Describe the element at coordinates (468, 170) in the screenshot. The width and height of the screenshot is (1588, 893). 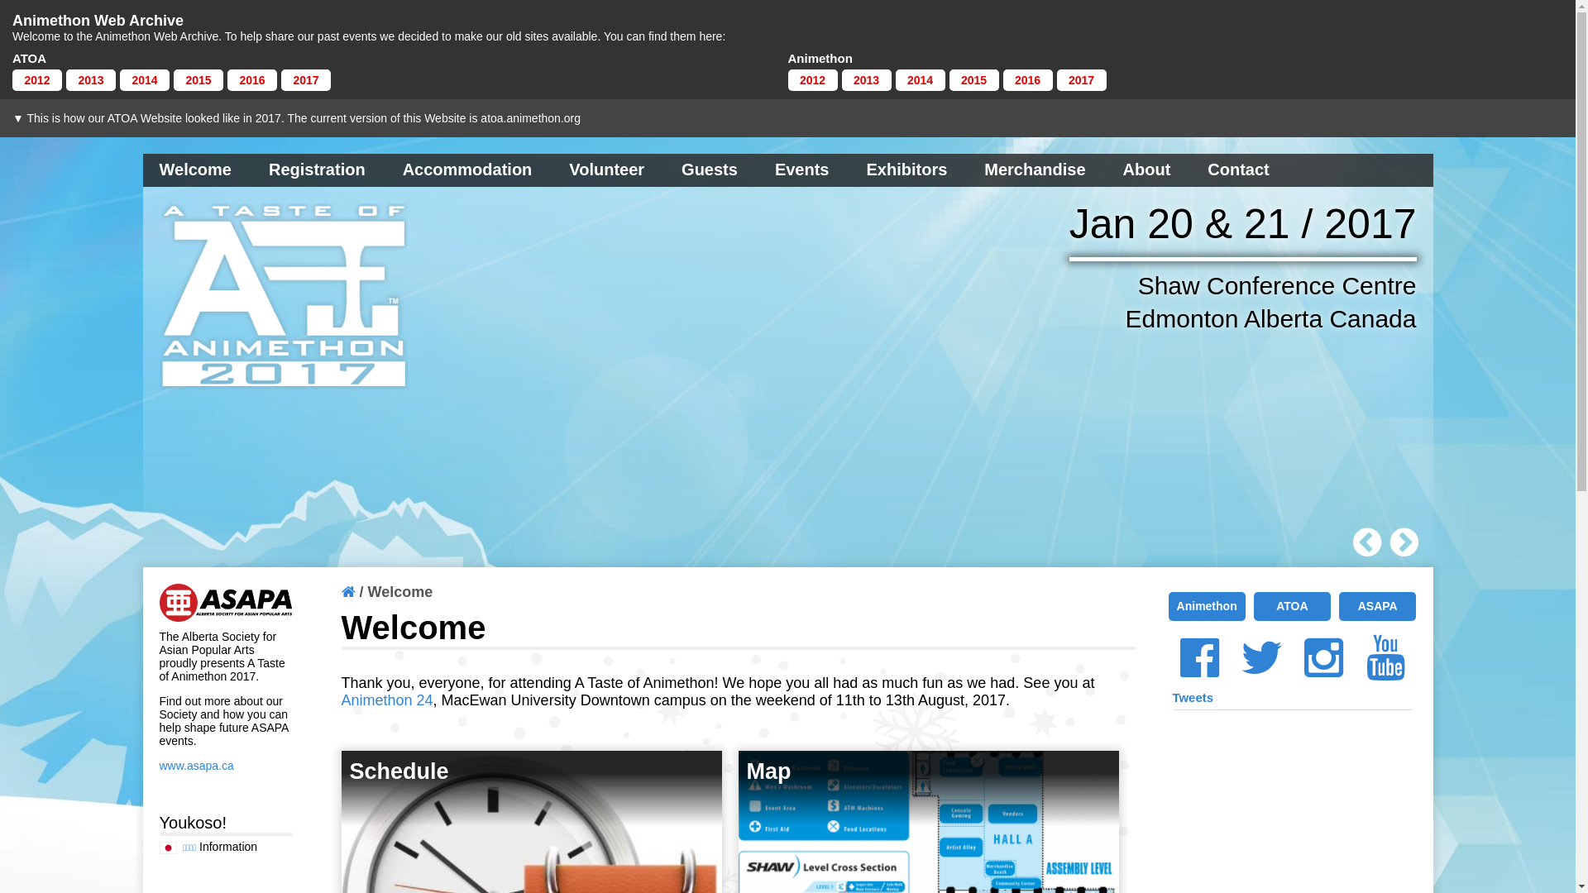
I see `Accommodation` at that location.